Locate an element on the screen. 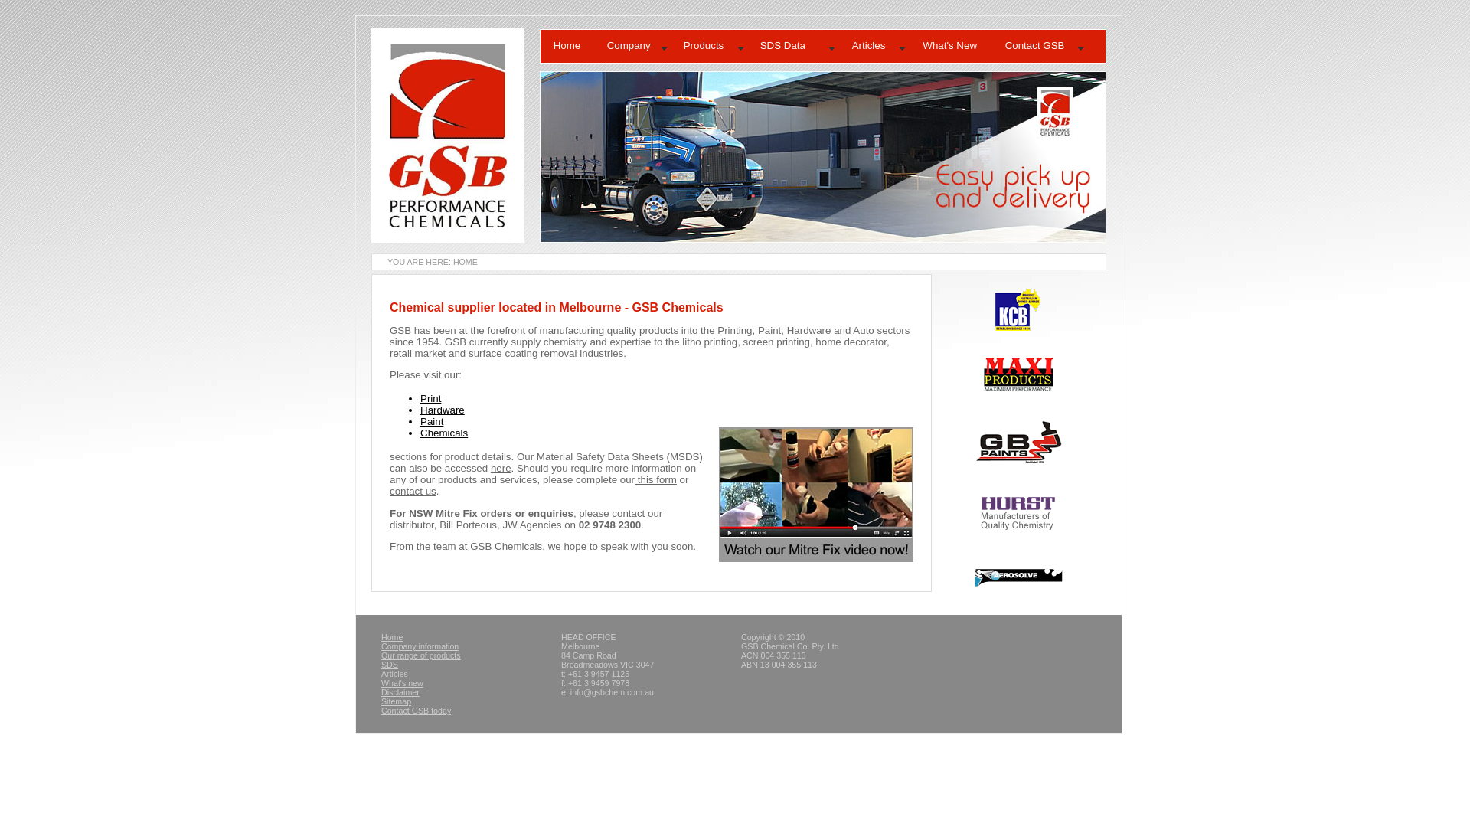 The width and height of the screenshot is (1470, 827). Printing is located at coordinates (735, 331).